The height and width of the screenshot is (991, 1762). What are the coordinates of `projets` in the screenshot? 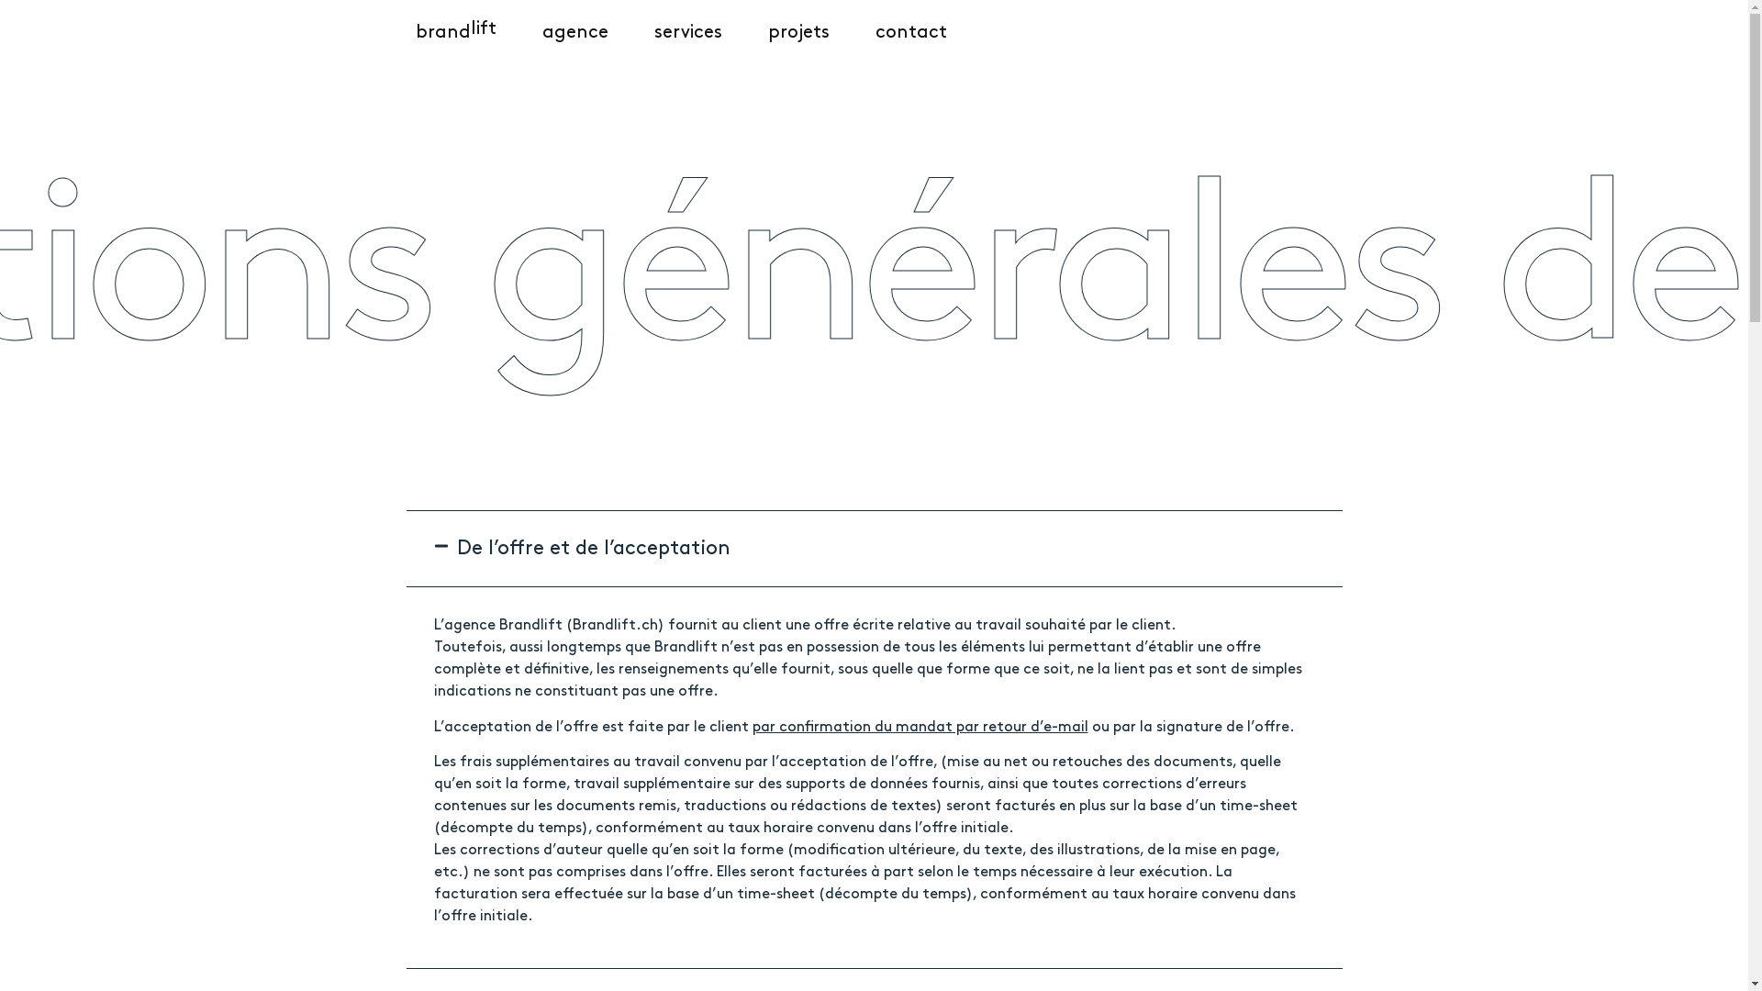 It's located at (798, 33).